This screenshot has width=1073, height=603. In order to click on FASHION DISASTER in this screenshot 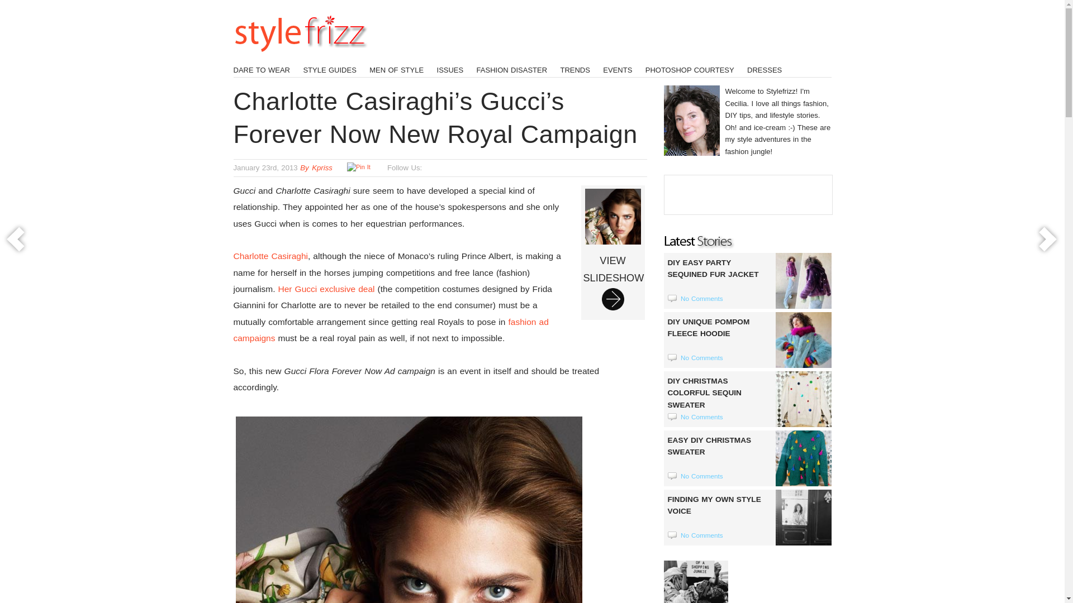, I will do `click(512, 69)`.